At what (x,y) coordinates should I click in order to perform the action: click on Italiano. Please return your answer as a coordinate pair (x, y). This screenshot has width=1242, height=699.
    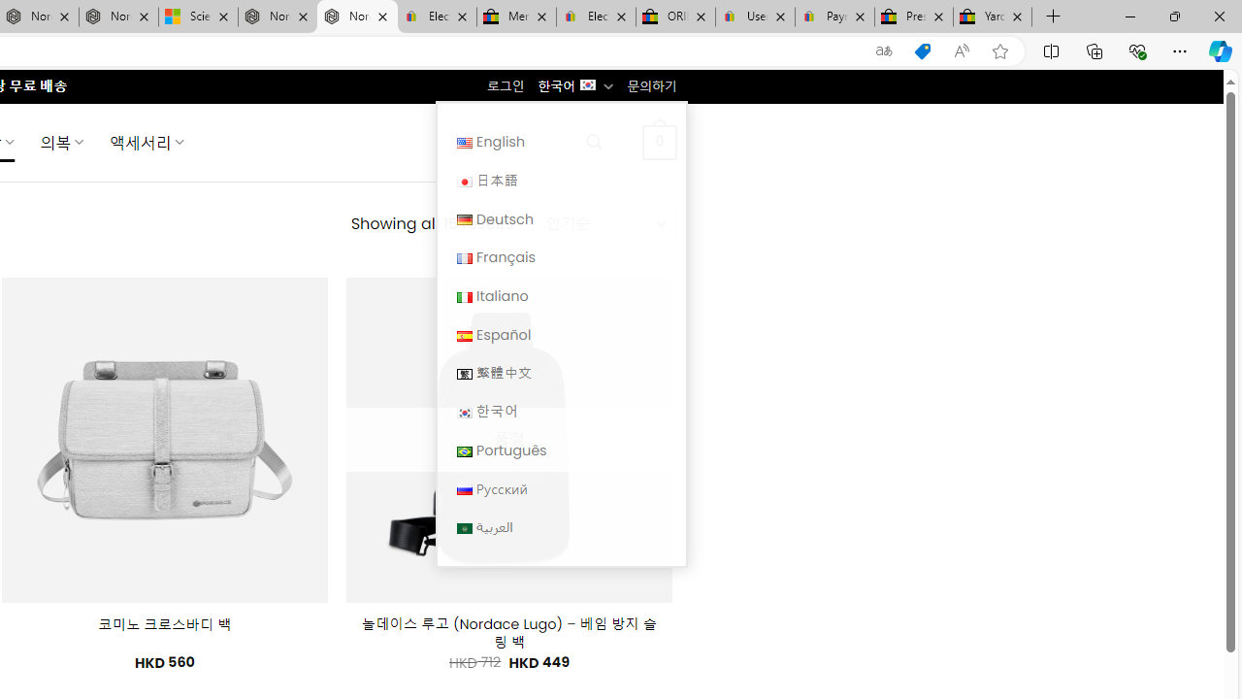
    Looking at the image, I should click on (464, 297).